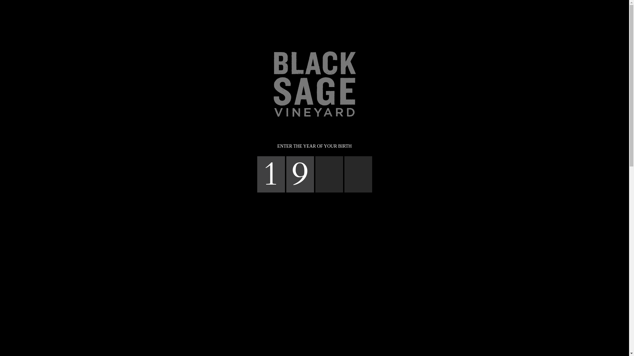 The image size is (634, 356). What do you see at coordinates (387, 9) in the screenshot?
I see `AWARDS` at bounding box center [387, 9].